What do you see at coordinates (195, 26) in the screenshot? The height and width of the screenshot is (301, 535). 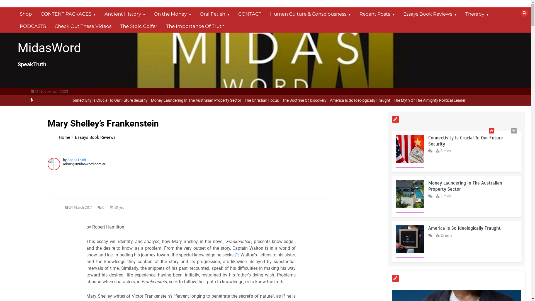 I see `The Importance Of Truth` at bounding box center [195, 26].